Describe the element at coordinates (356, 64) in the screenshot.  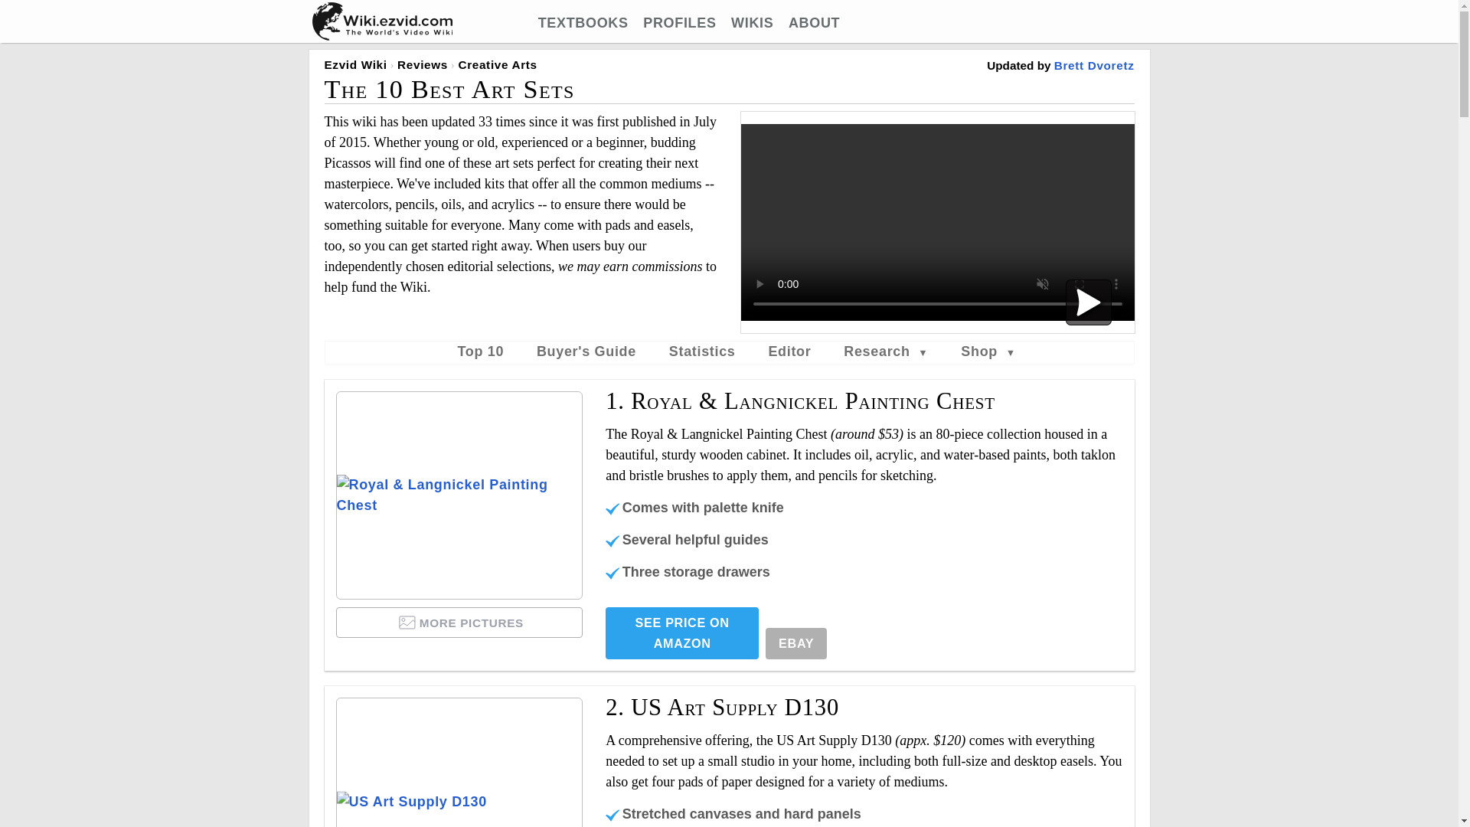
I see `Ezvid Wiki` at that location.